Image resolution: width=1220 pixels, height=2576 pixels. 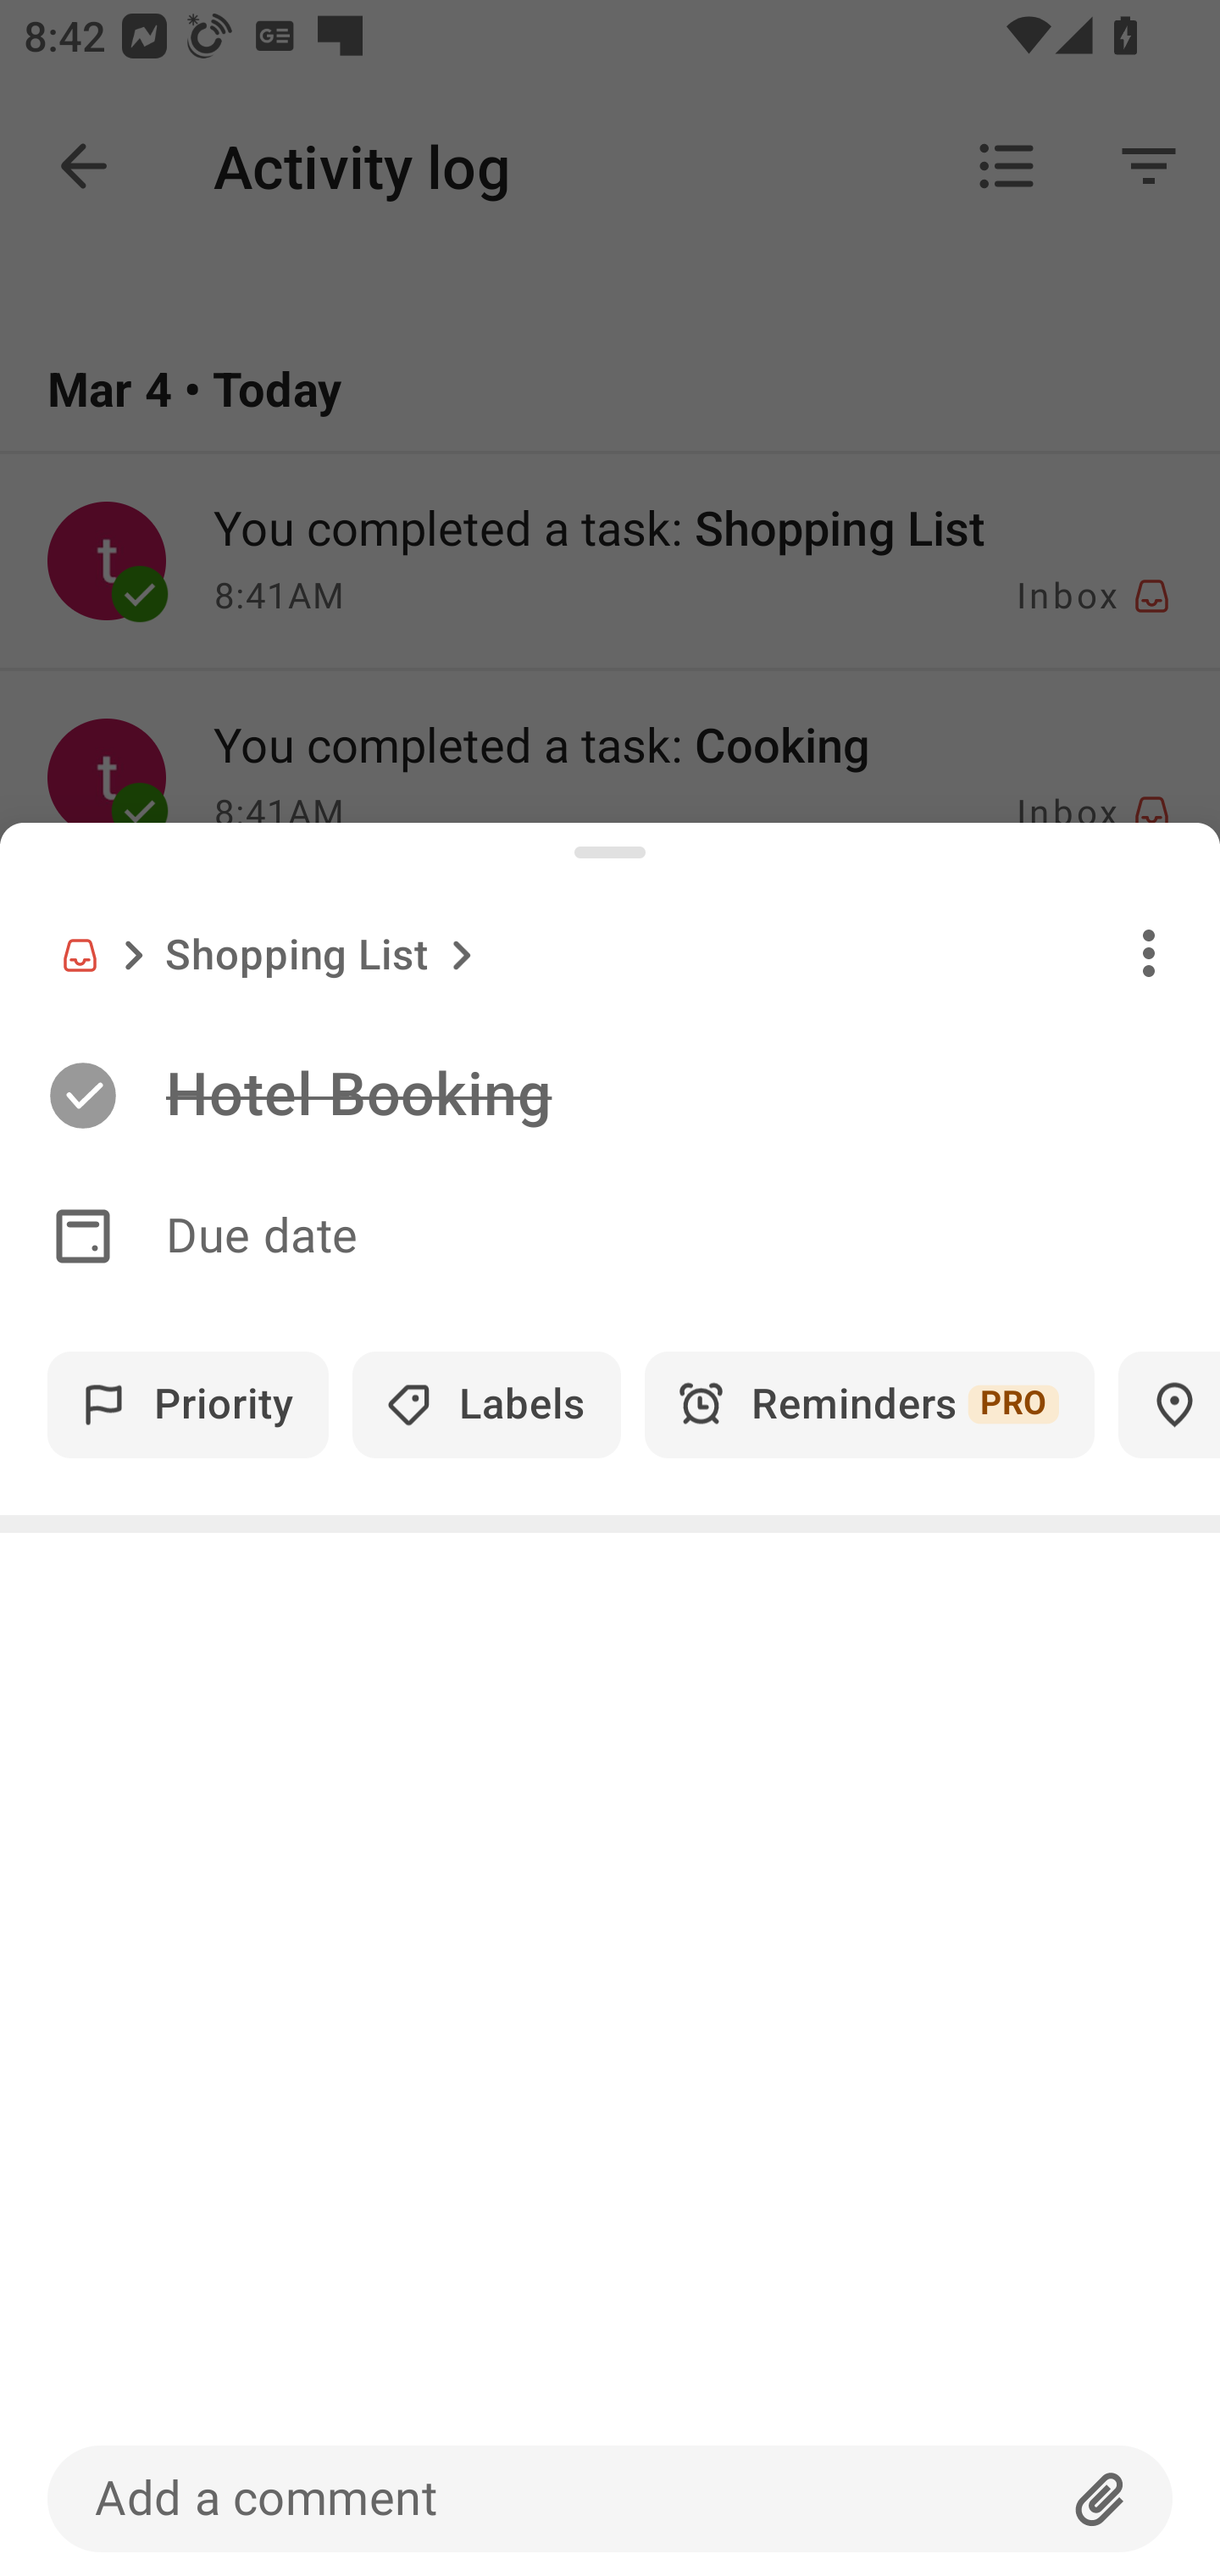 I want to click on Locations PRO, so click(x=1169, y=1405).